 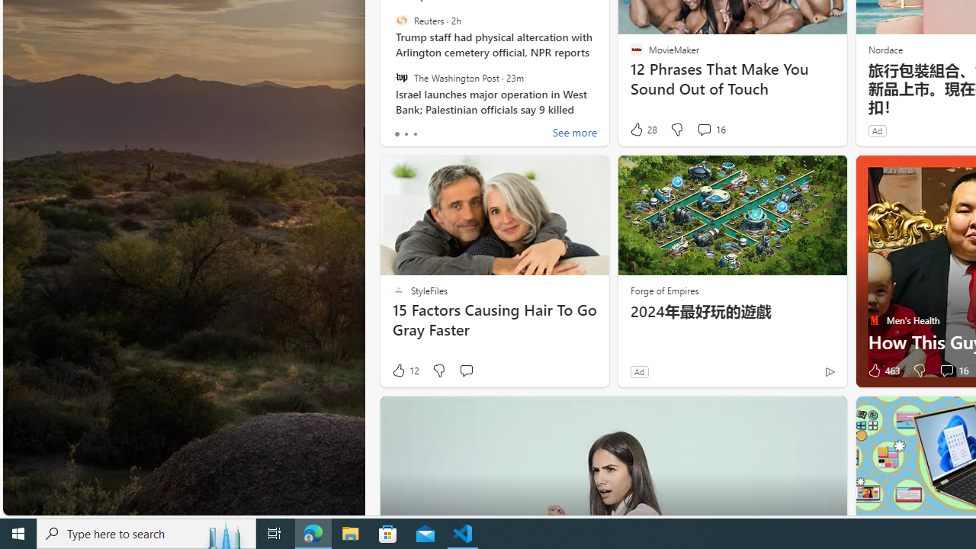 I want to click on The Washington Post, so click(x=401, y=77).